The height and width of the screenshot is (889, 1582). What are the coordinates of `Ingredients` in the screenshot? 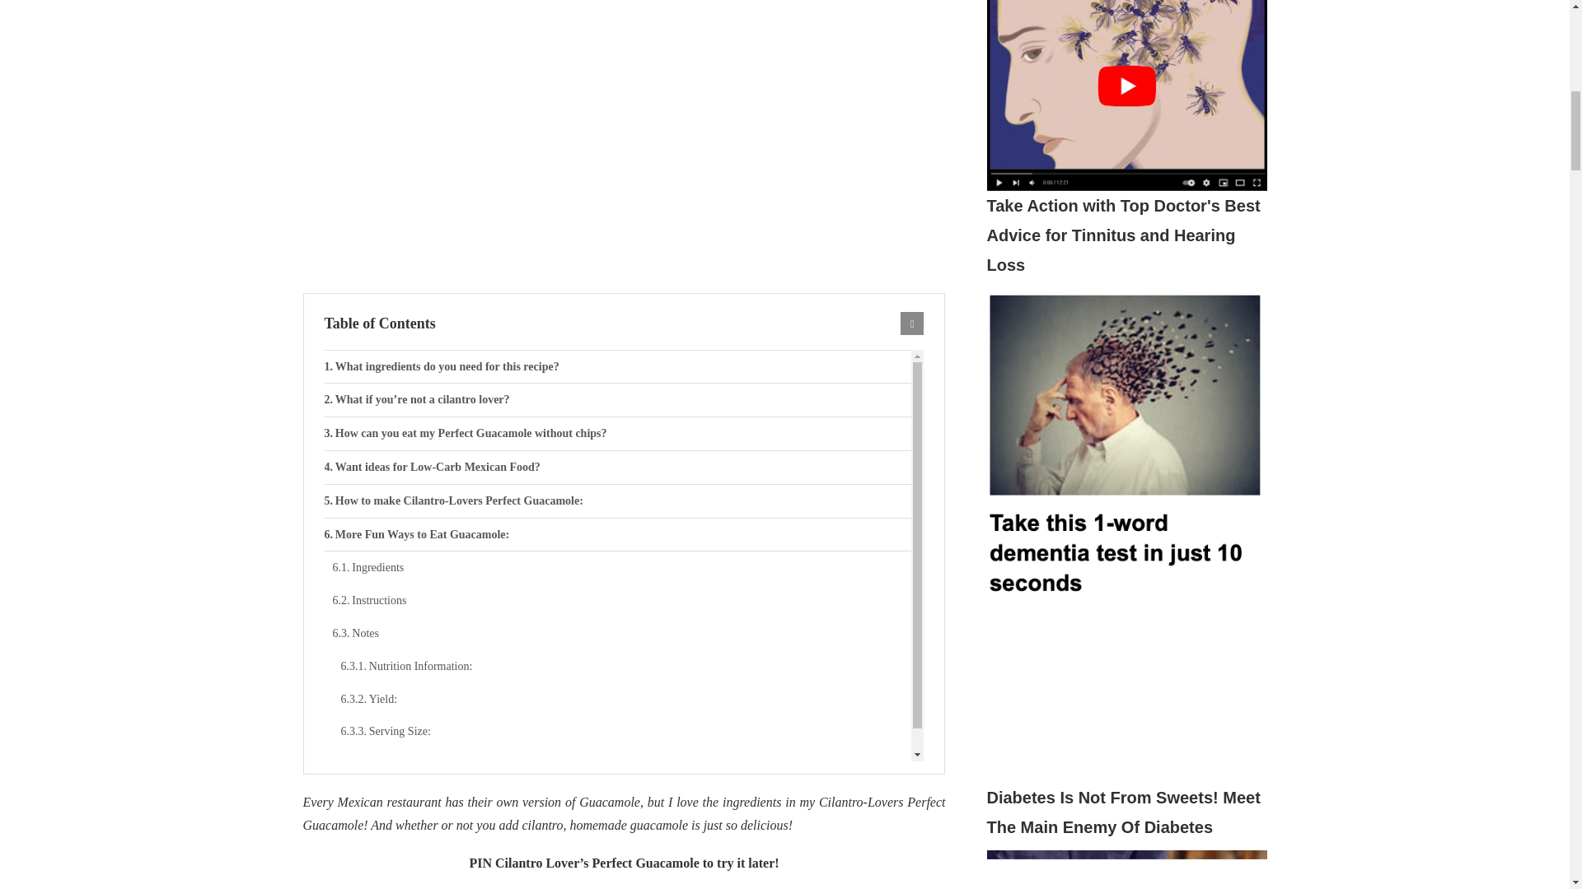 It's located at (622, 567).